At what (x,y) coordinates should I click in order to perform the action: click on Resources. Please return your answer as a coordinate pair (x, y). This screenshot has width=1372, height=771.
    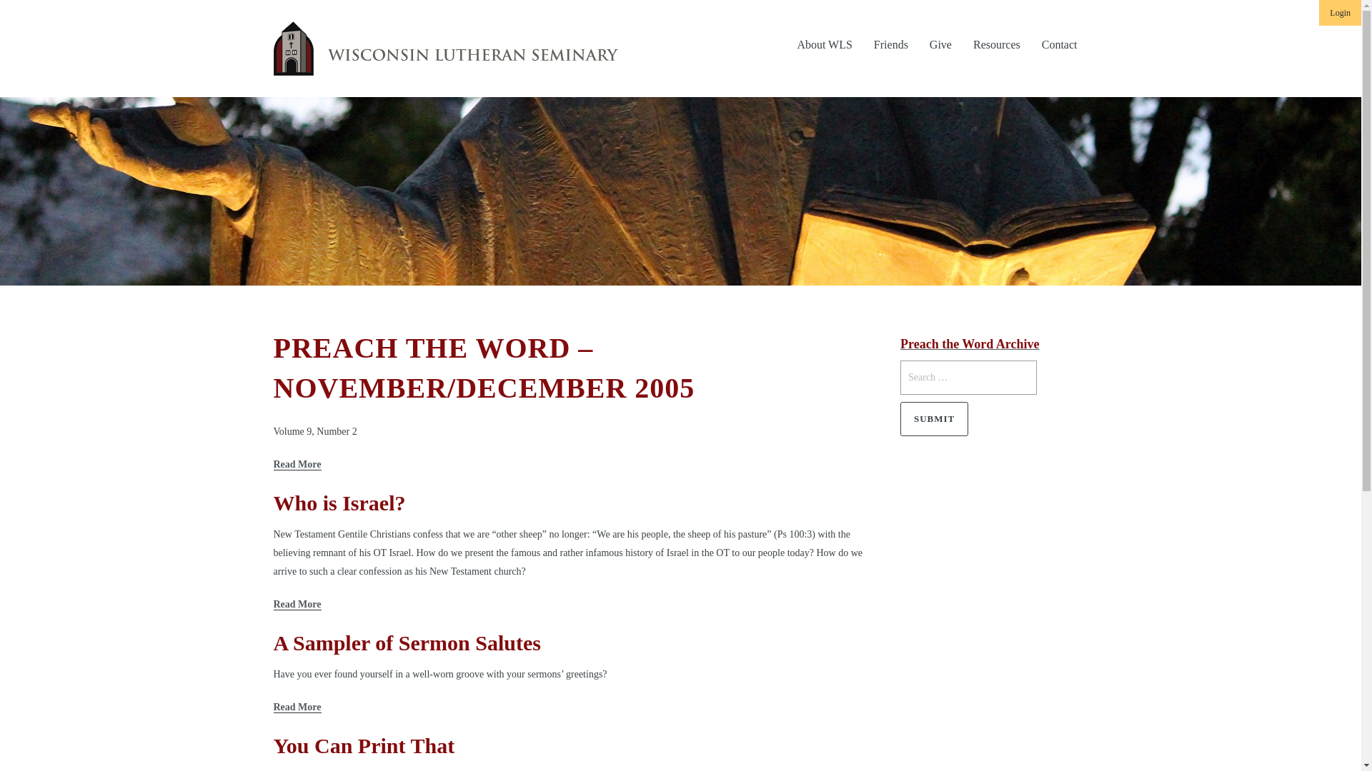
    Looking at the image, I should click on (997, 36).